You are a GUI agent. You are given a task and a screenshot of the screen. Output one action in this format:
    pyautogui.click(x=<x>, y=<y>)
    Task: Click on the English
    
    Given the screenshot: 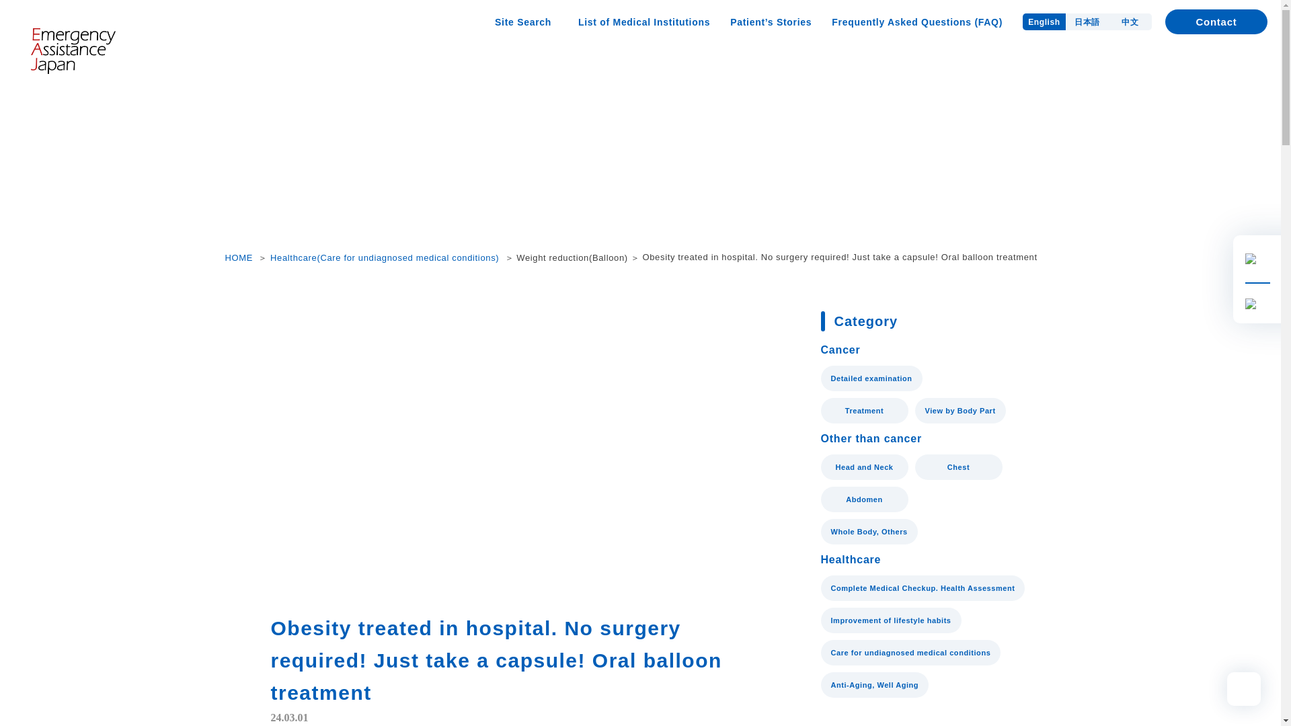 What is the action you would take?
    pyautogui.click(x=1044, y=22)
    